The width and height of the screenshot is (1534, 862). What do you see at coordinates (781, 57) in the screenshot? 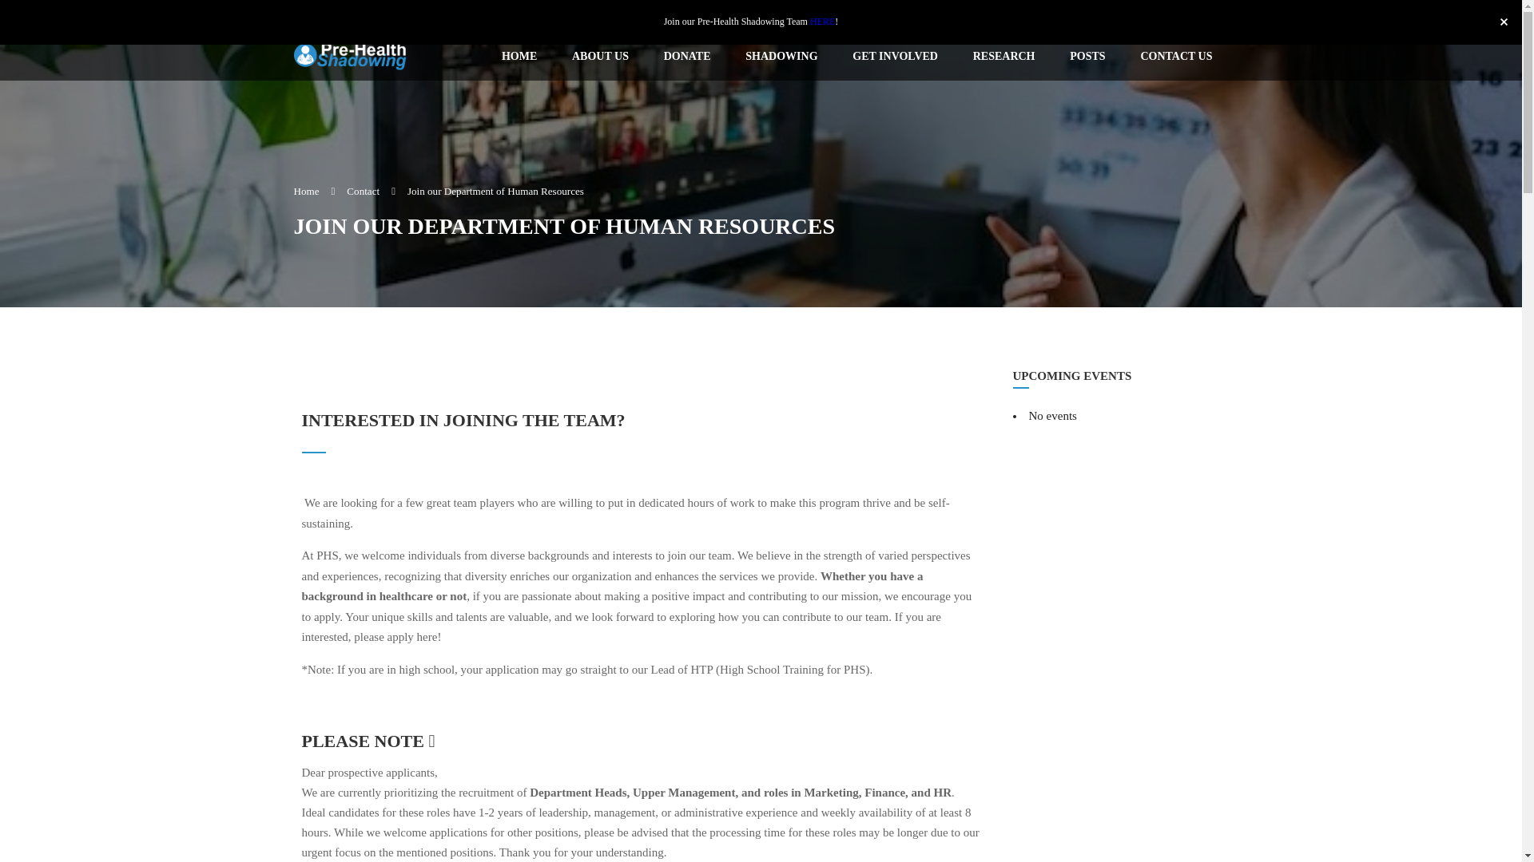
I see `SHADOWING` at bounding box center [781, 57].